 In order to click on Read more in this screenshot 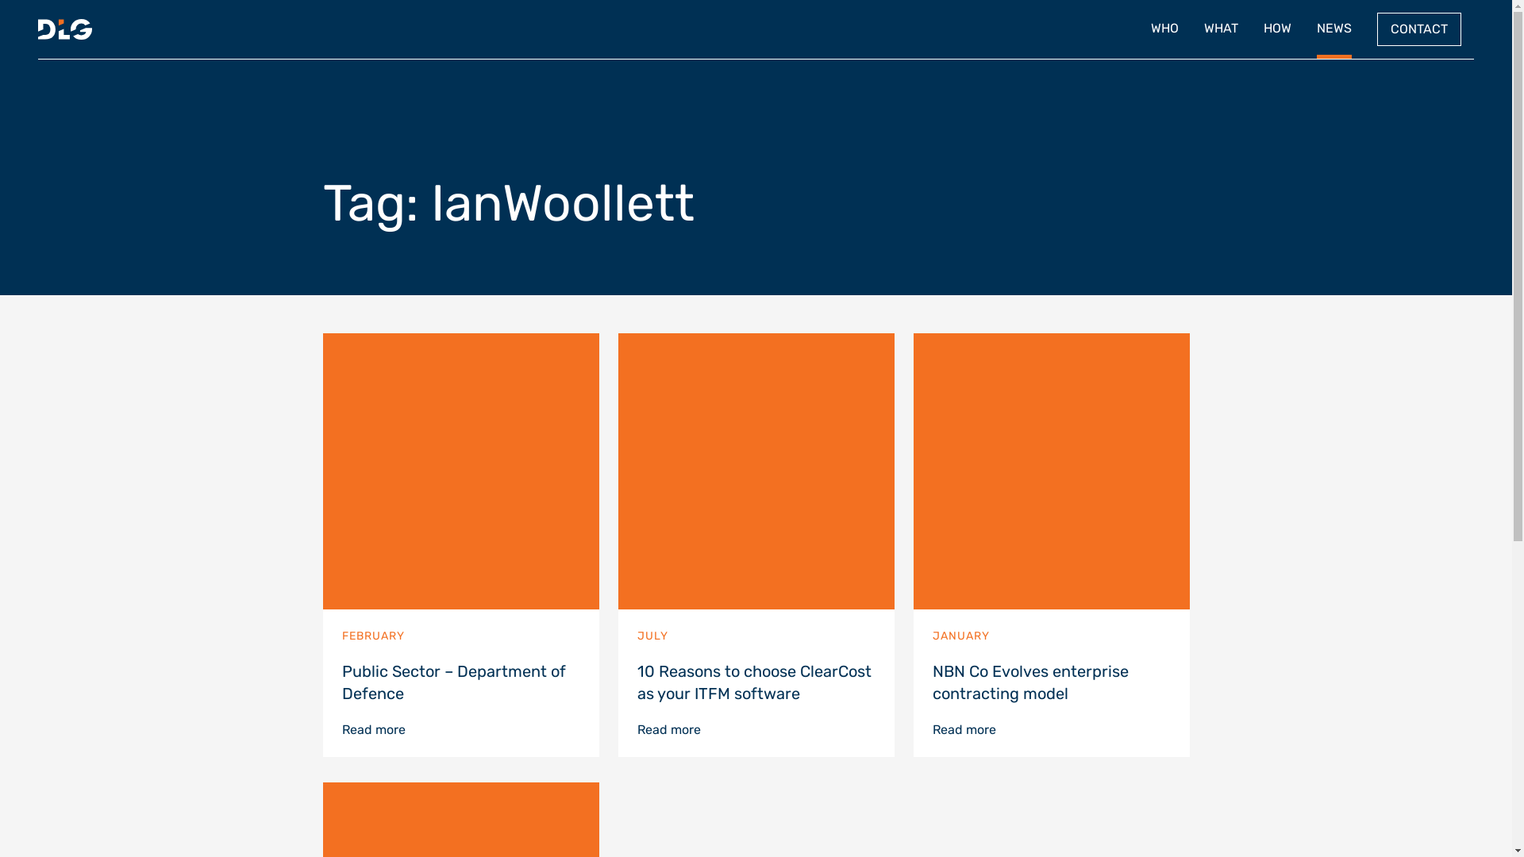, I will do `click(964, 730)`.